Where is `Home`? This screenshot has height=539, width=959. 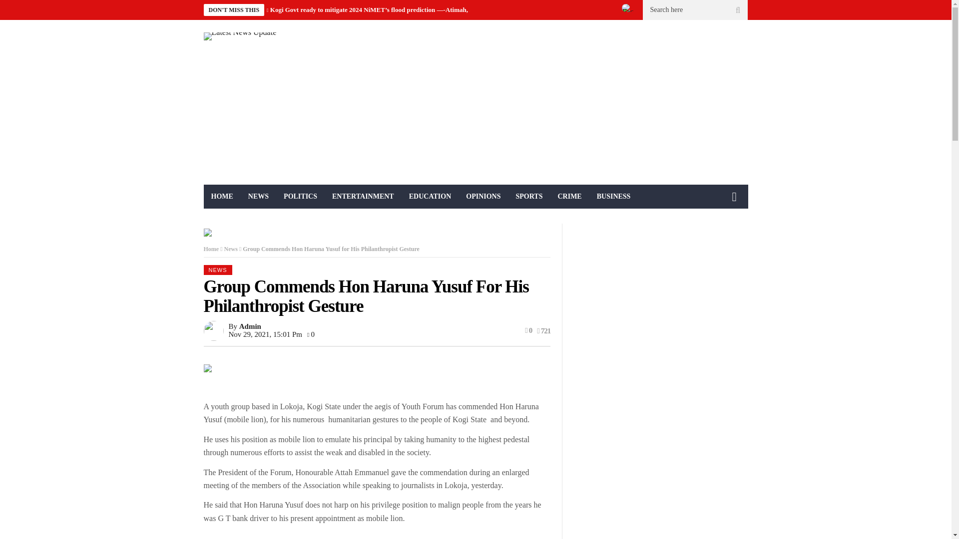
Home is located at coordinates (211, 249).